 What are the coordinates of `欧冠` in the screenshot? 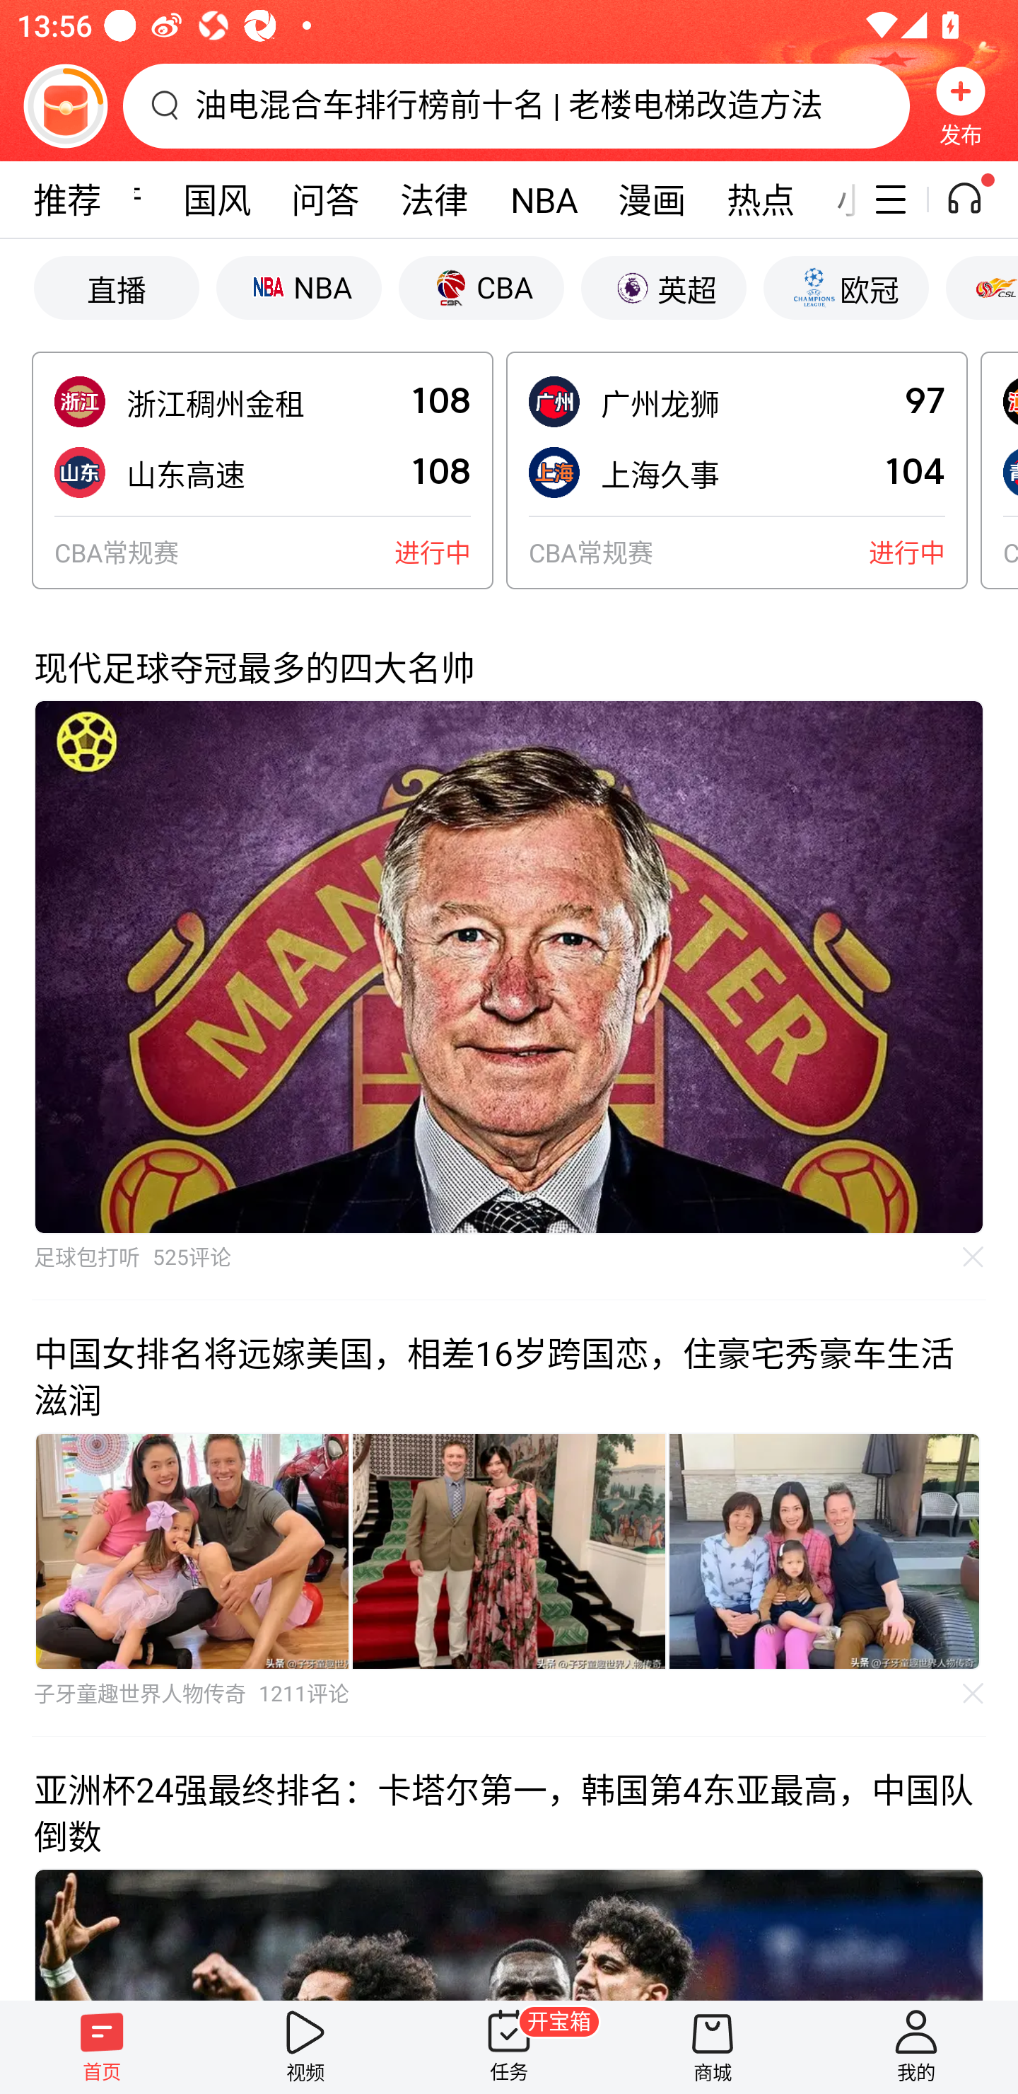 It's located at (846, 287).